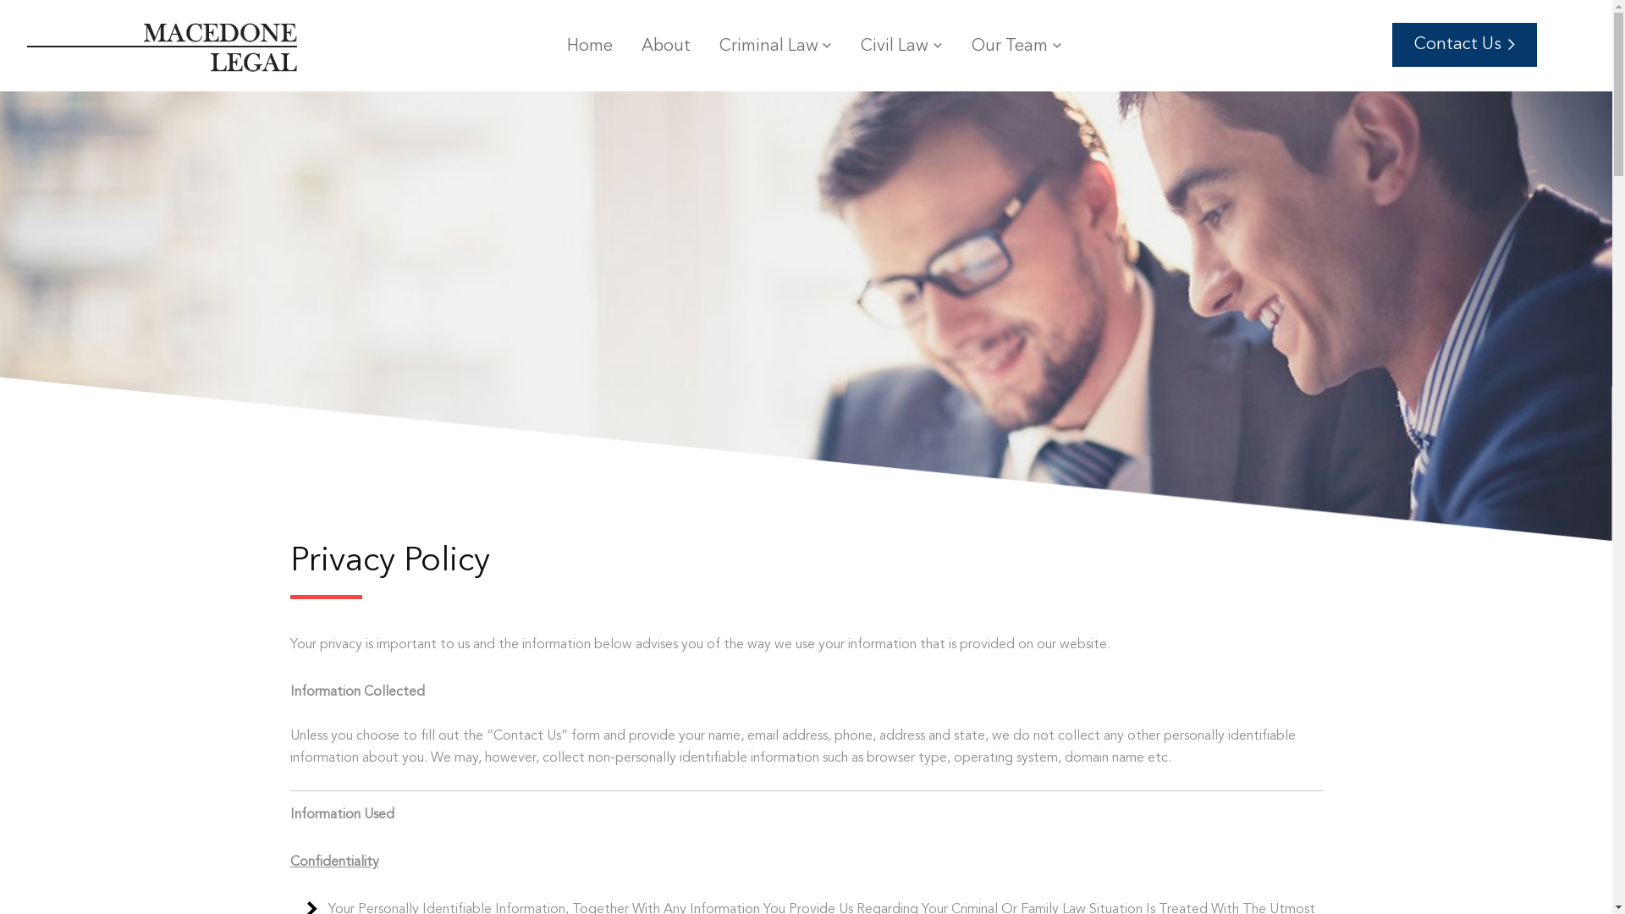 This screenshot has width=1625, height=914. What do you see at coordinates (895, 58) in the screenshot?
I see `Civil Law` at bounding box center [895, 58].